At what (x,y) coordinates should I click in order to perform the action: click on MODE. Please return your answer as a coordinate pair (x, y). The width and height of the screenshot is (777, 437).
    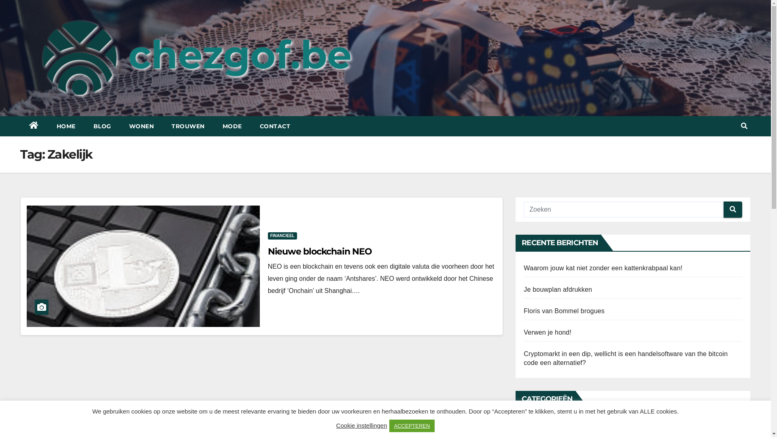
    Looking at the image, I should click on (232, 126).